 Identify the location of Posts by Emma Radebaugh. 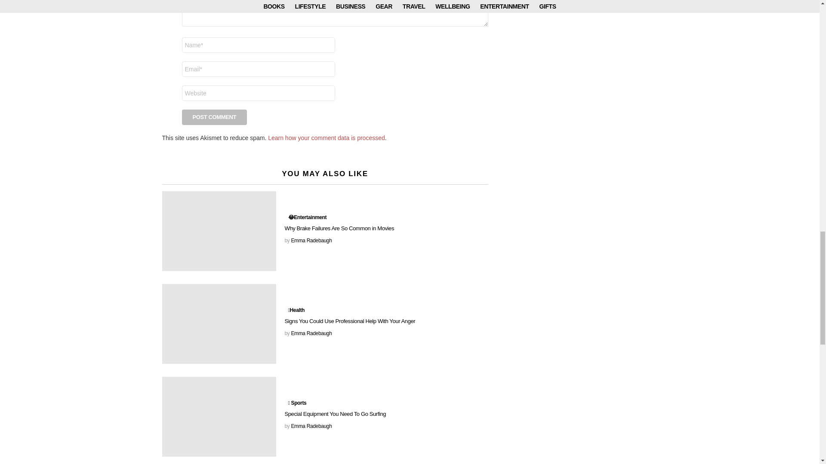
(311, 426).